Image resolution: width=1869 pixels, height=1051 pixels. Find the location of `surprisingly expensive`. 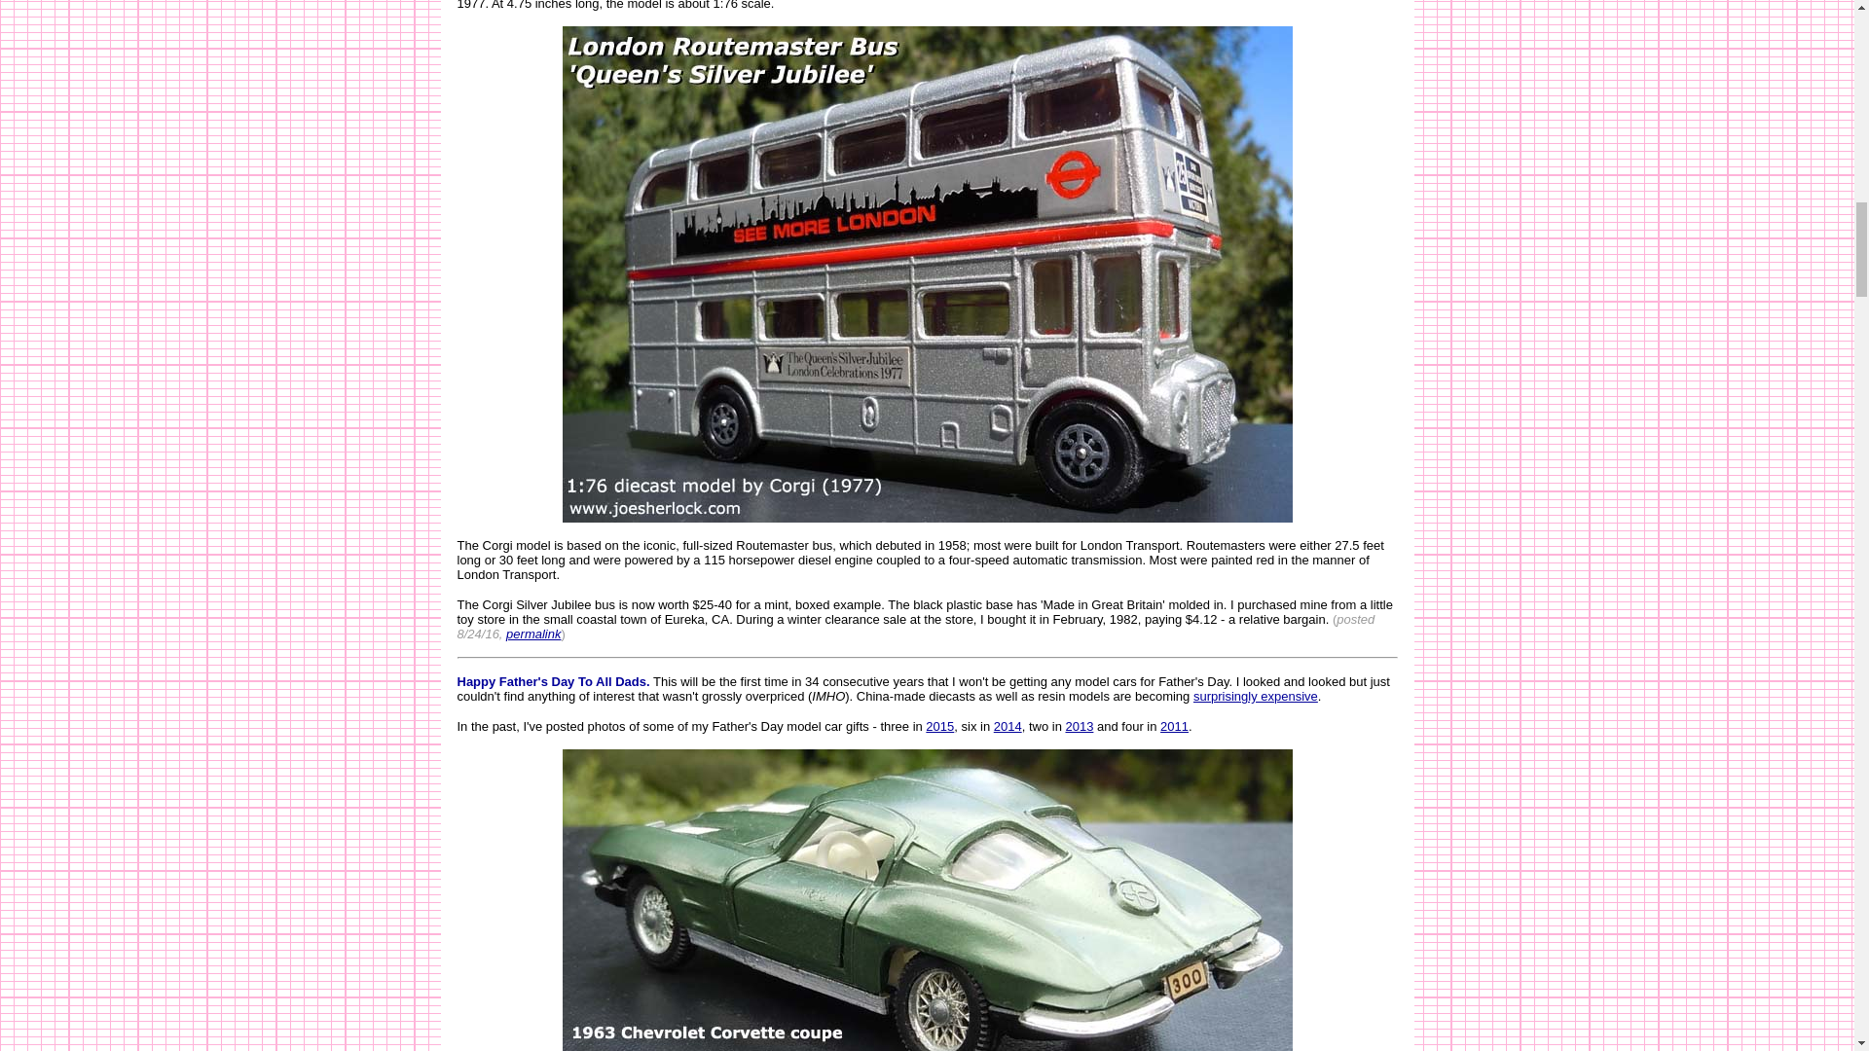

surprisingly expensive is located at coordinates (1256, 696).